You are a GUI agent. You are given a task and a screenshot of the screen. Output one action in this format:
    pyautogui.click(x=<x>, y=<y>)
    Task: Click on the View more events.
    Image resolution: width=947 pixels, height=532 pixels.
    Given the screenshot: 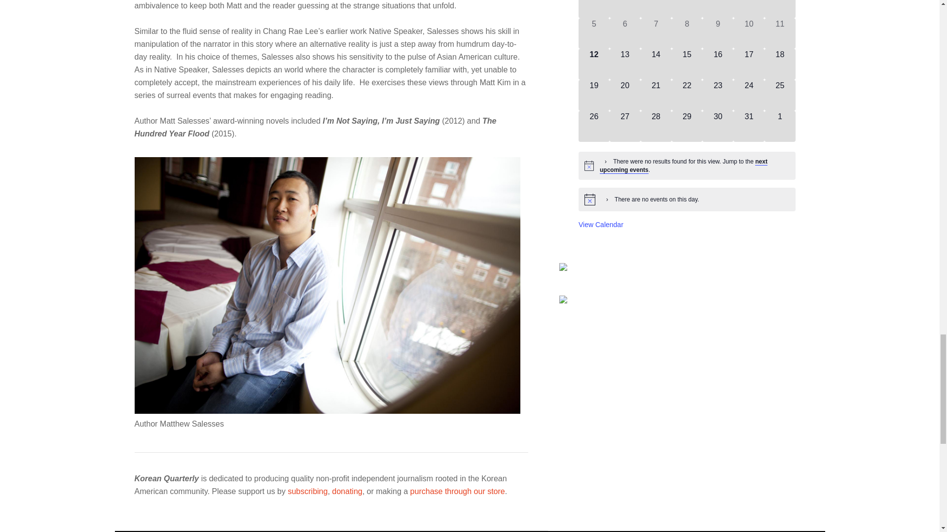 What is the action you would take?
    pyautogui.click(x=601, y=225)
    